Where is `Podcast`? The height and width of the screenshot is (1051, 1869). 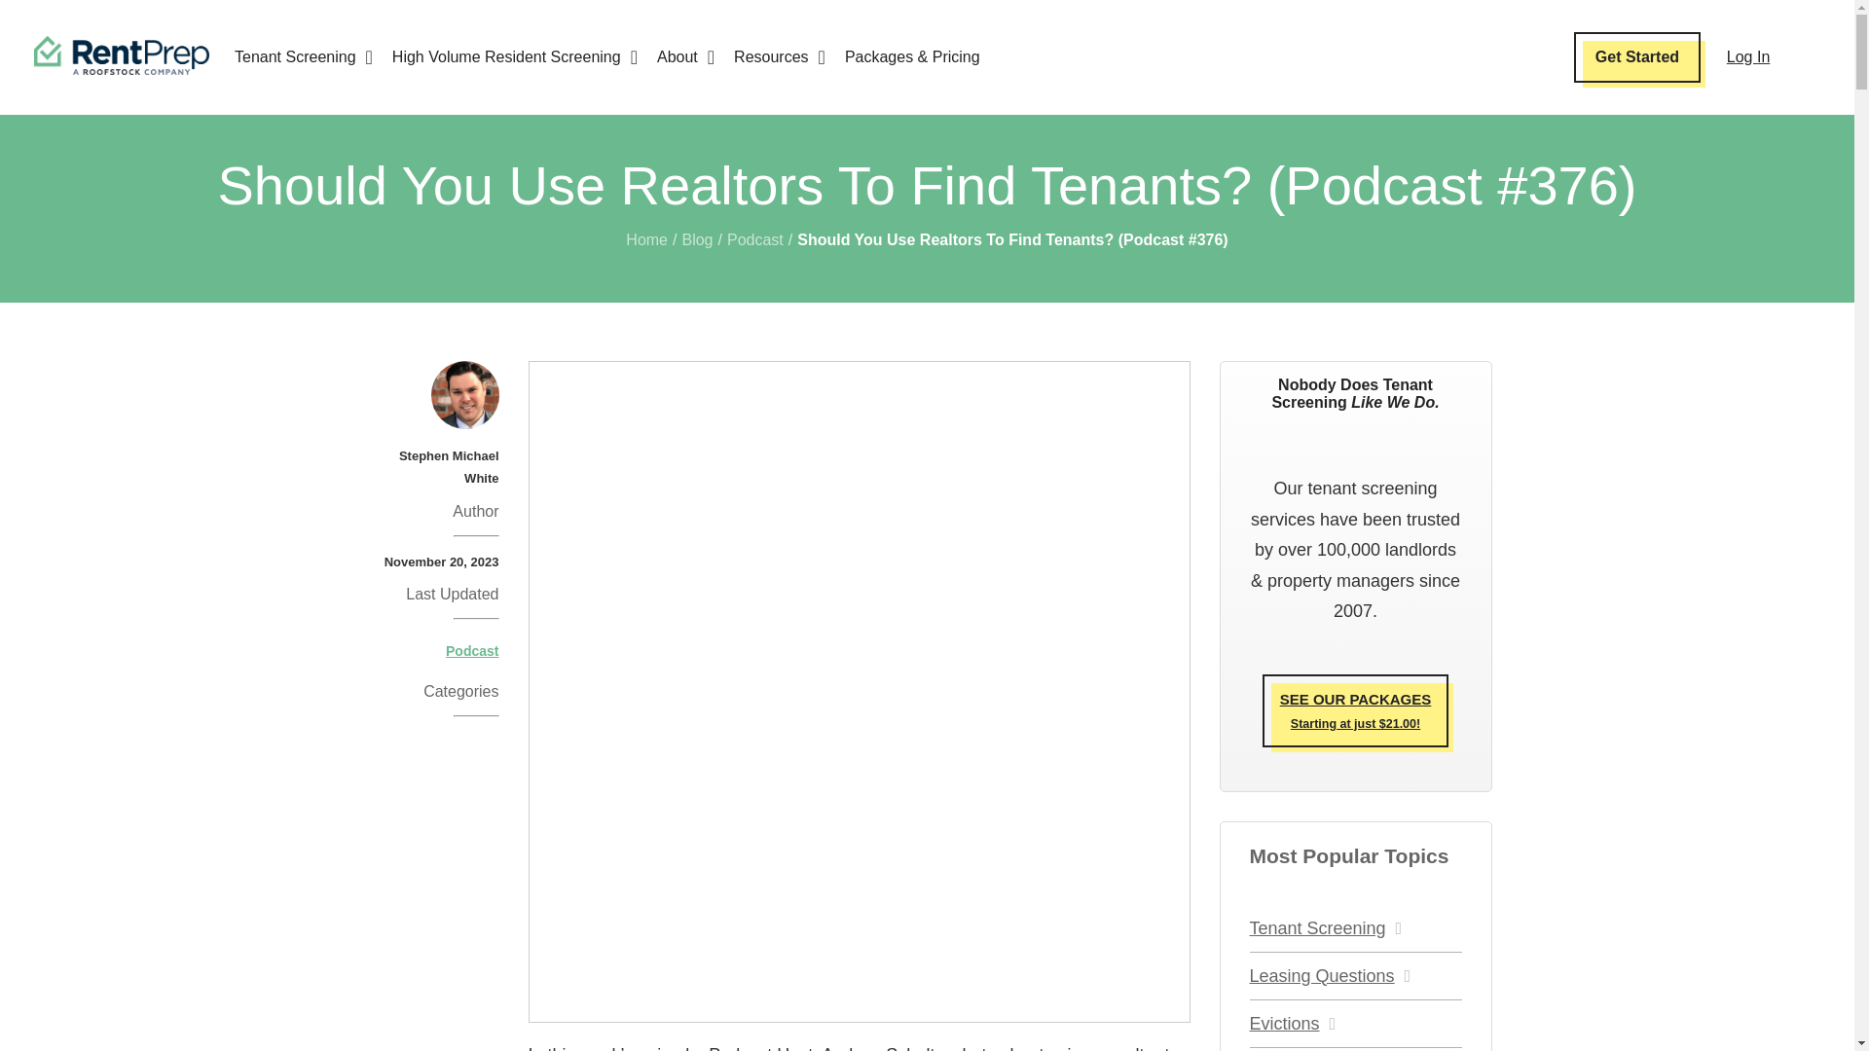 Podcast is located at coordinates (472, 650).